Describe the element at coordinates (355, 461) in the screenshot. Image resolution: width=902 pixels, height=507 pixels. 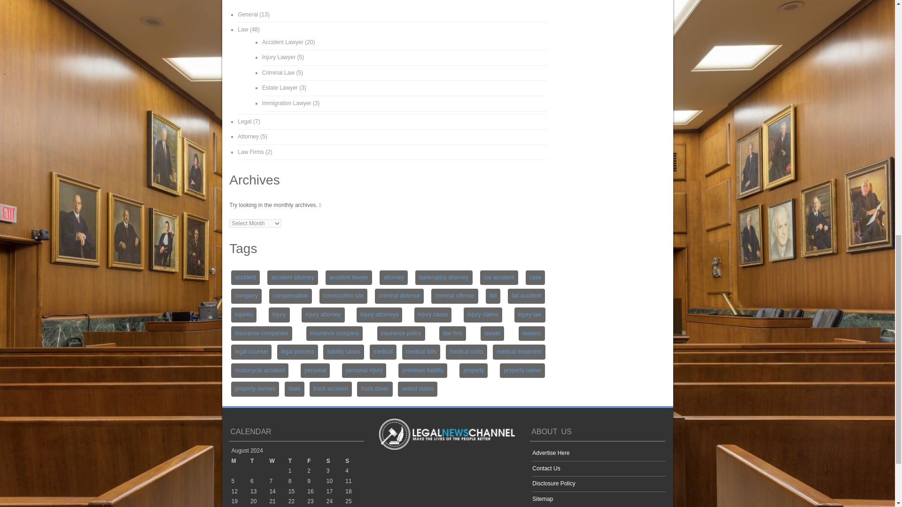
I see `Sunday` at that location.